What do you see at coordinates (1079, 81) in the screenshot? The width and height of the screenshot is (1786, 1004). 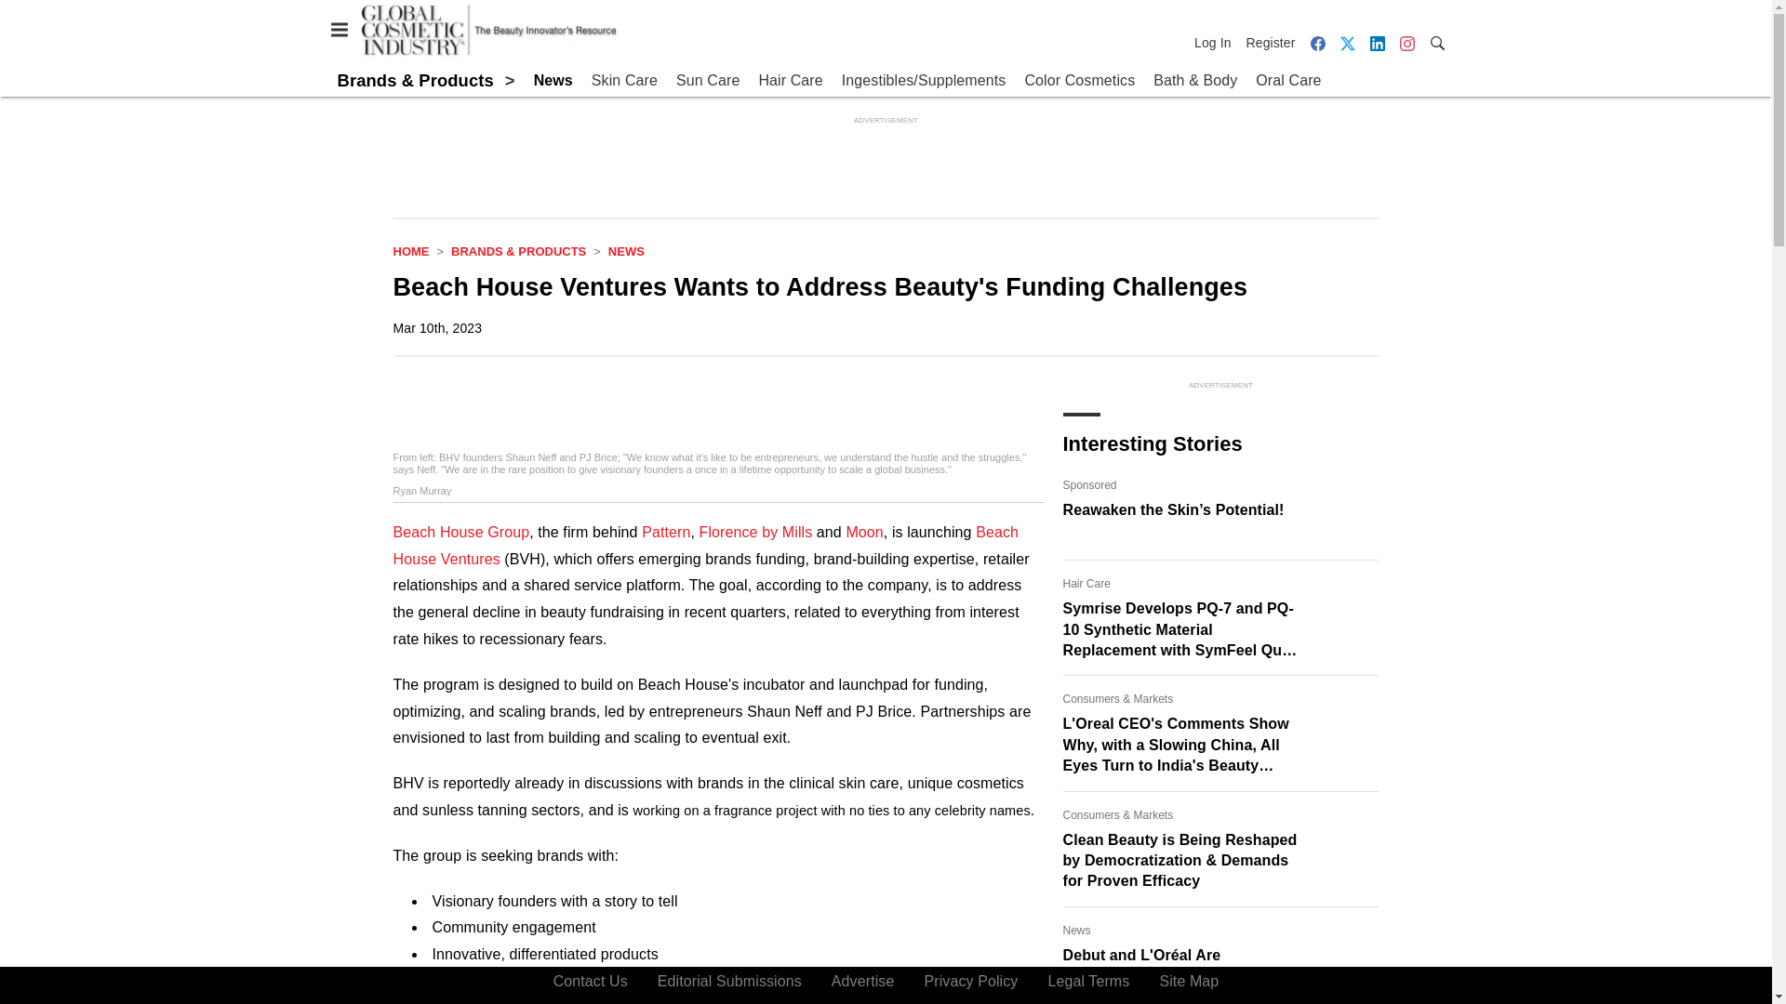 I see `Color Cosmetics` at bounding box center [1079, 81].